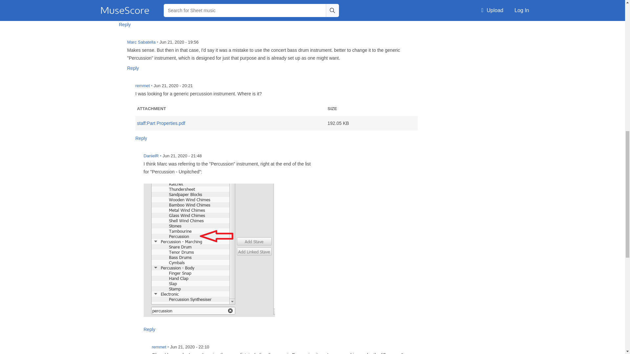 This screenshot has height=354, width=630. I want to click on remmet, so click(124, 89).